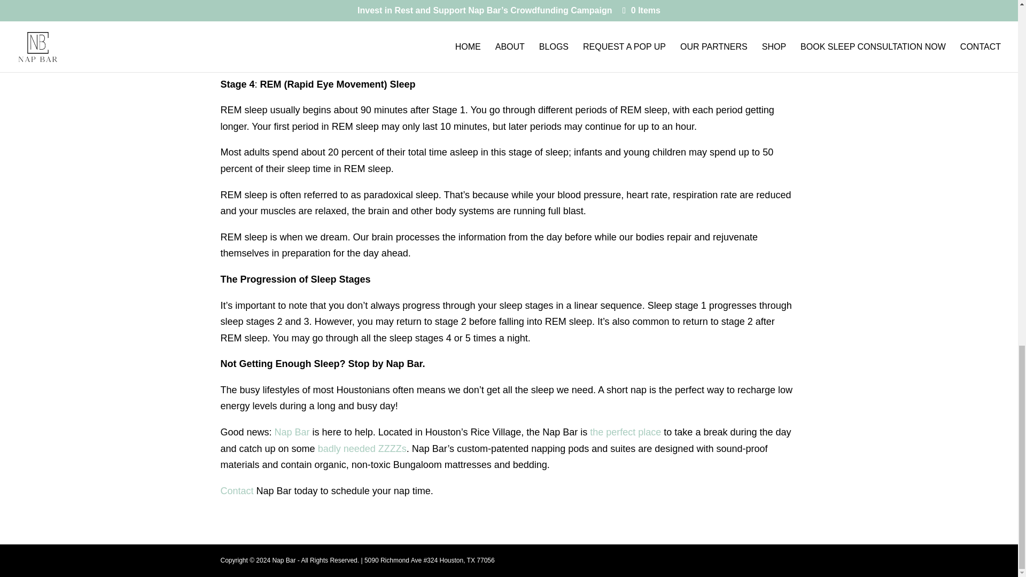 The image size is (1026, 577). Describe the element at coordinates (625, 432) in the screenshot. I see `the perfect place` at that location.